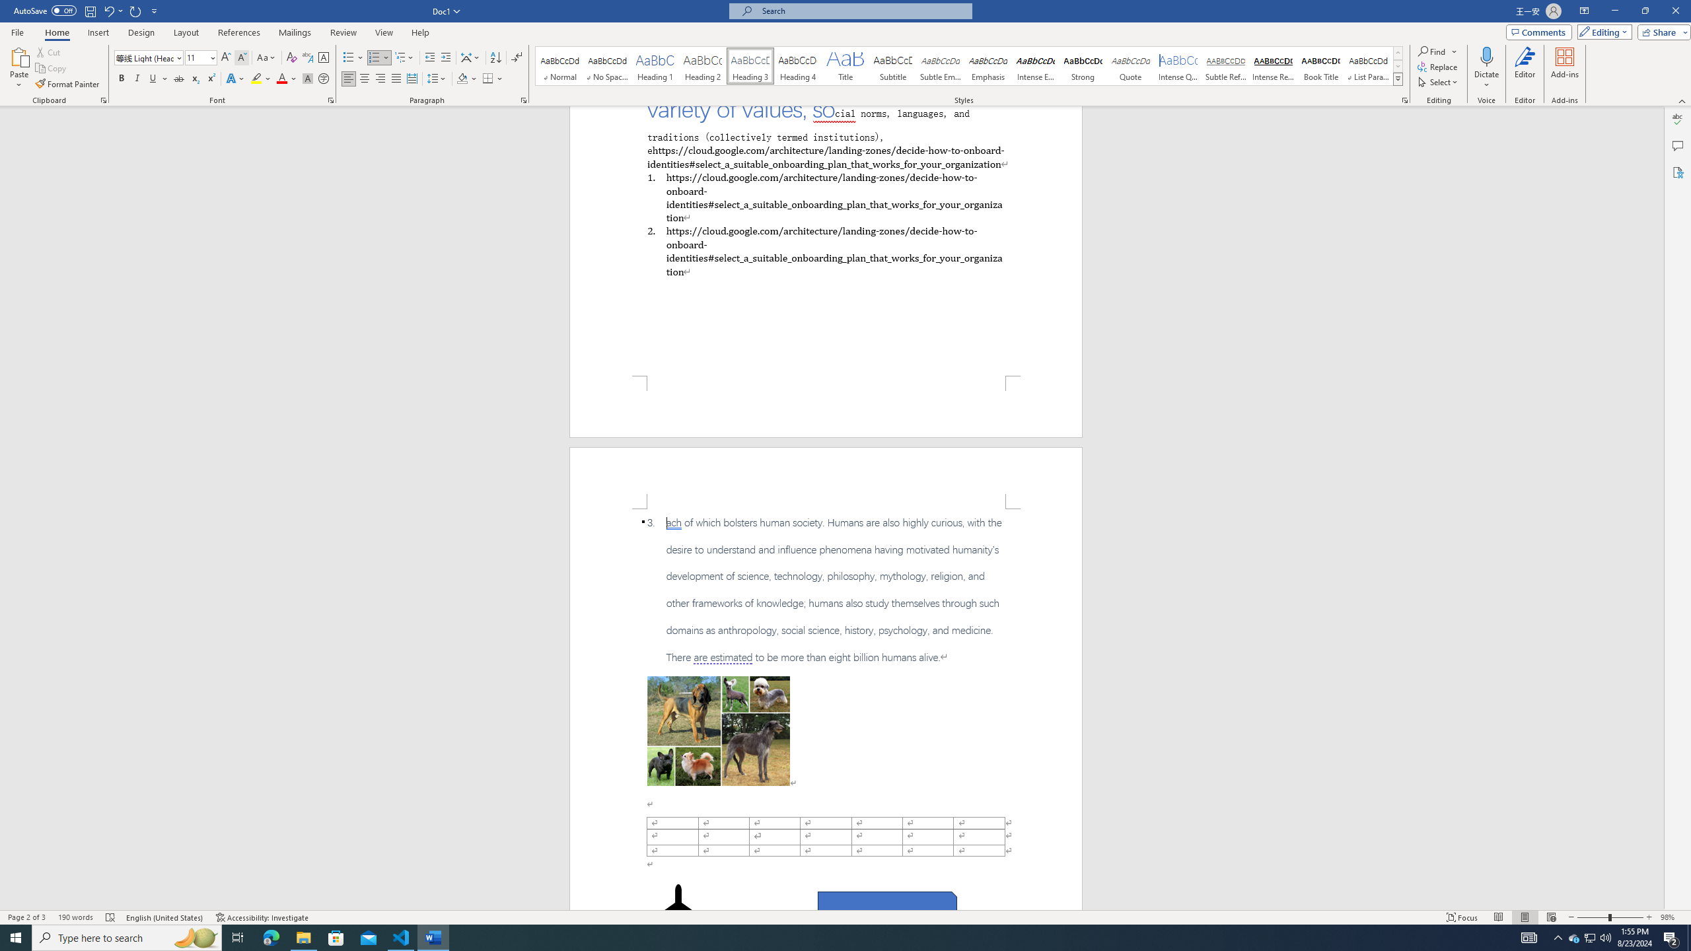  Describe the element at coordinates (892, 66) in the screenshot. I see `Subtitle` at that location.